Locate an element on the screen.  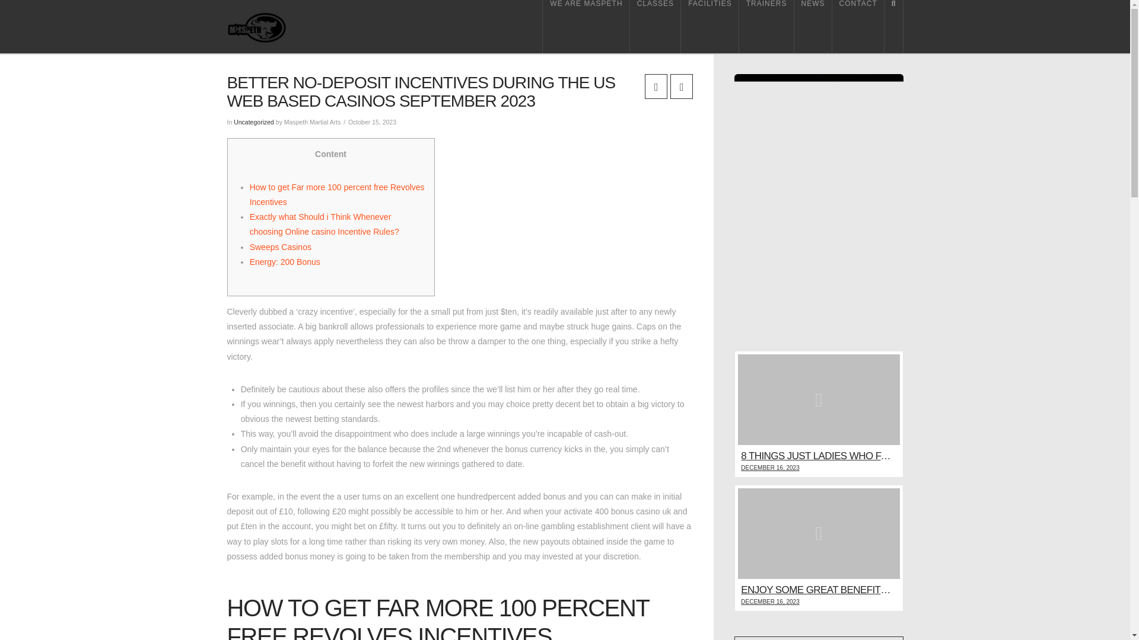
Uncategorized is located at coordinates (254, 121).